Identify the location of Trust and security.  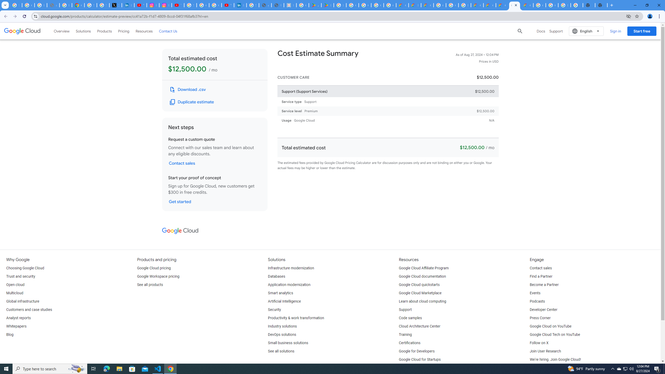
(21, 276).